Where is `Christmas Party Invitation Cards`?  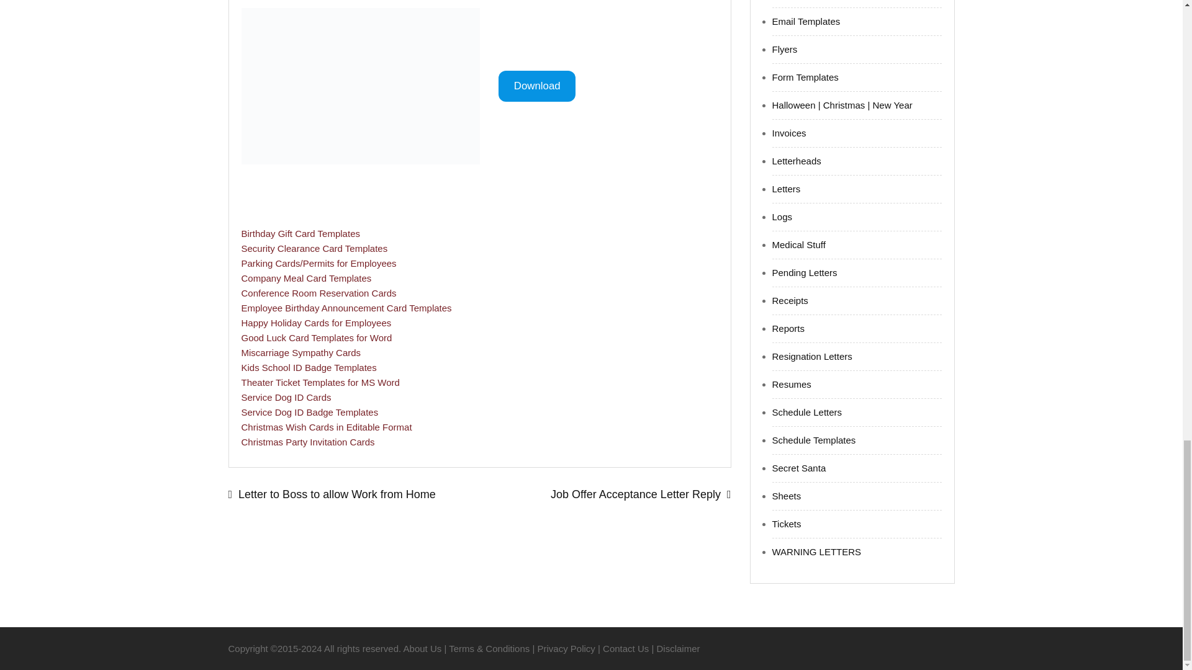
Christmas Party Invitation Cards is located at coordinates (307, 442).